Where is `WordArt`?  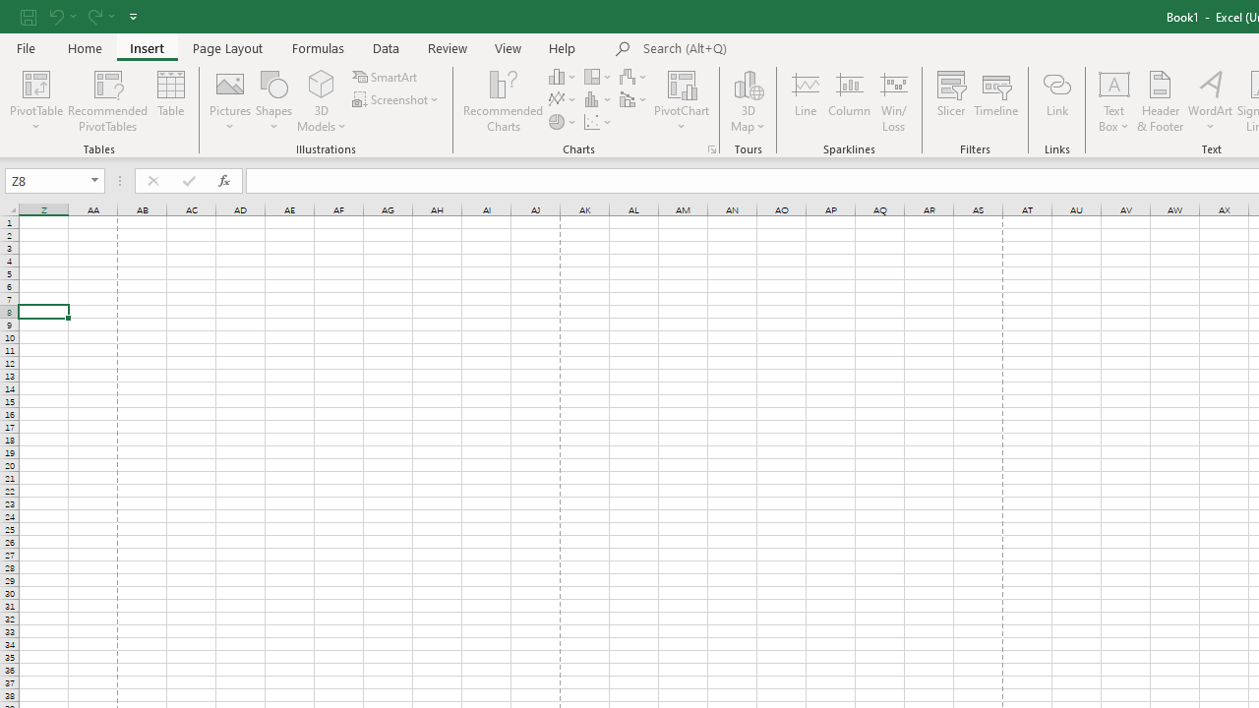
WordArt is located at coordinates (1210, 100).